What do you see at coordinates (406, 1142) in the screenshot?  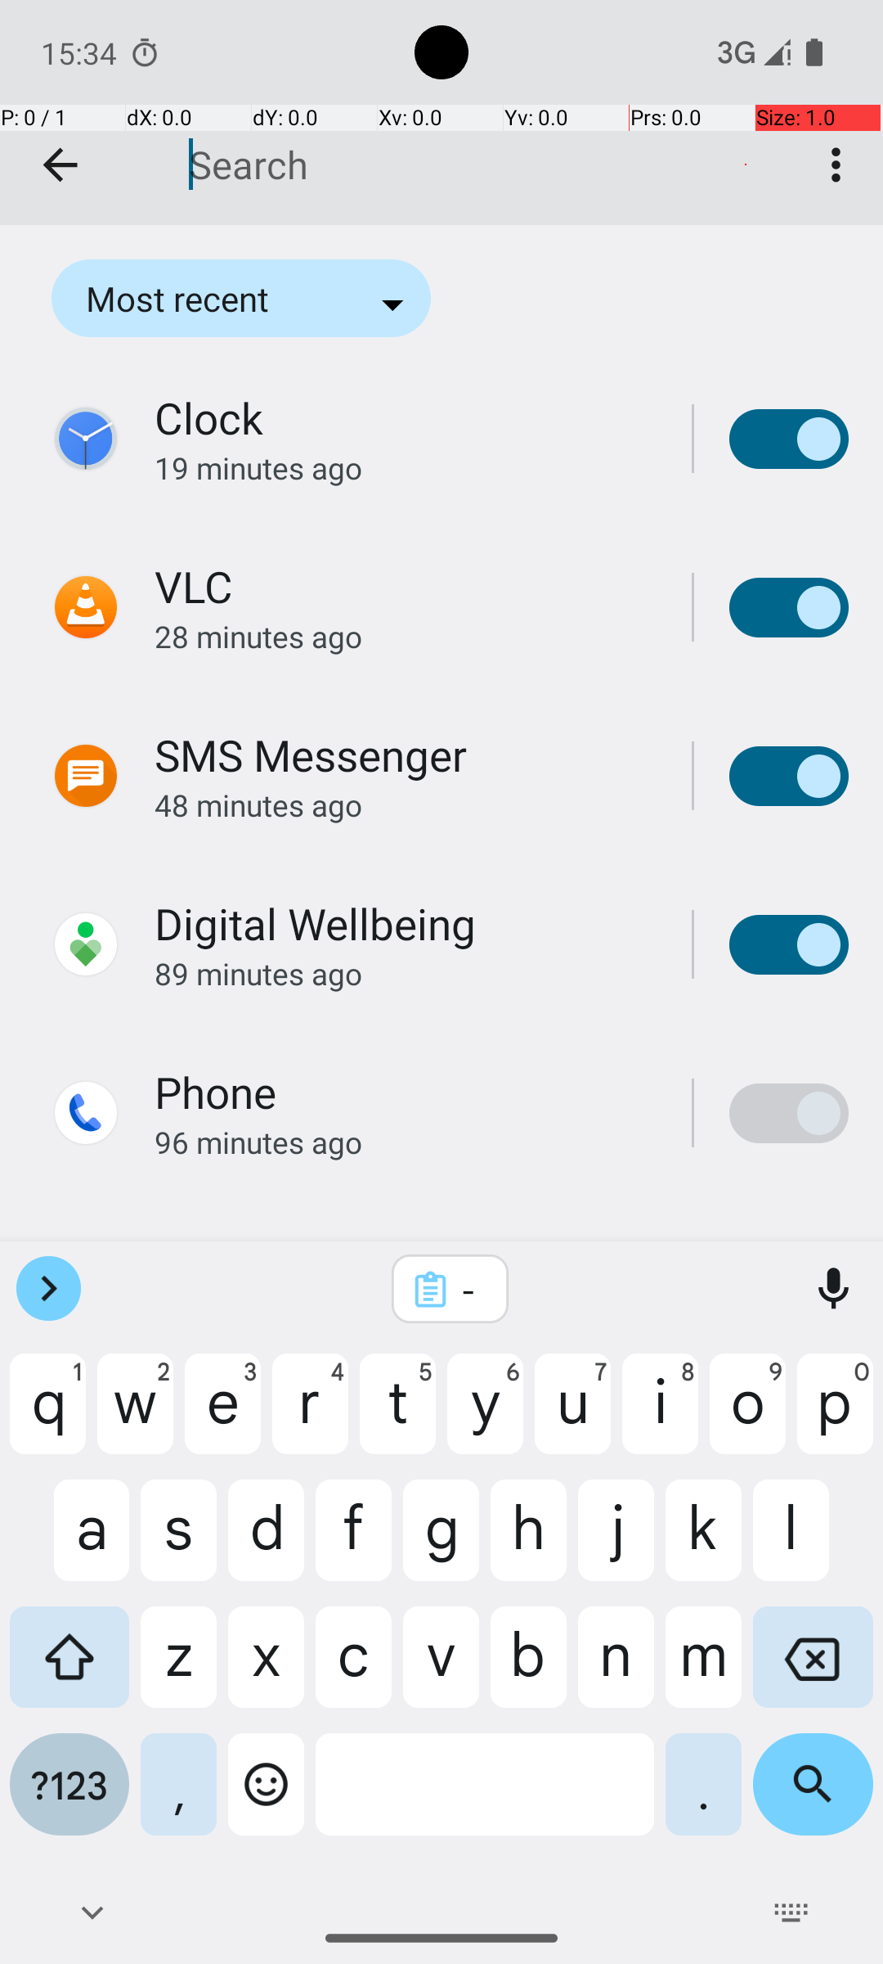 I see `96 minutes ago` at bounding box center [406, 1142].